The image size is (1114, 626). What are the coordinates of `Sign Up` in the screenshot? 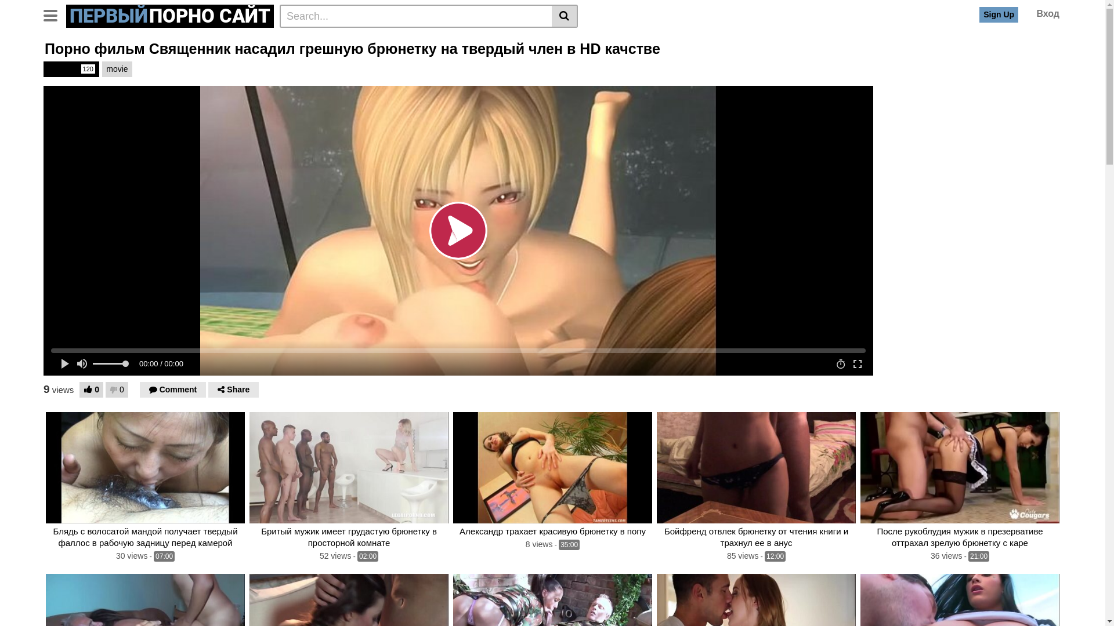 It's located at (999, 14).